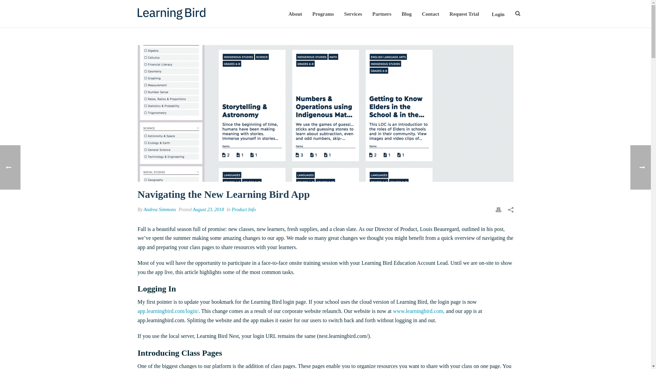 The width and height of the screenshot is (656, 369). Describe the element at coordinates (430, 14) in the screenshot. I see `Contact` at that location.